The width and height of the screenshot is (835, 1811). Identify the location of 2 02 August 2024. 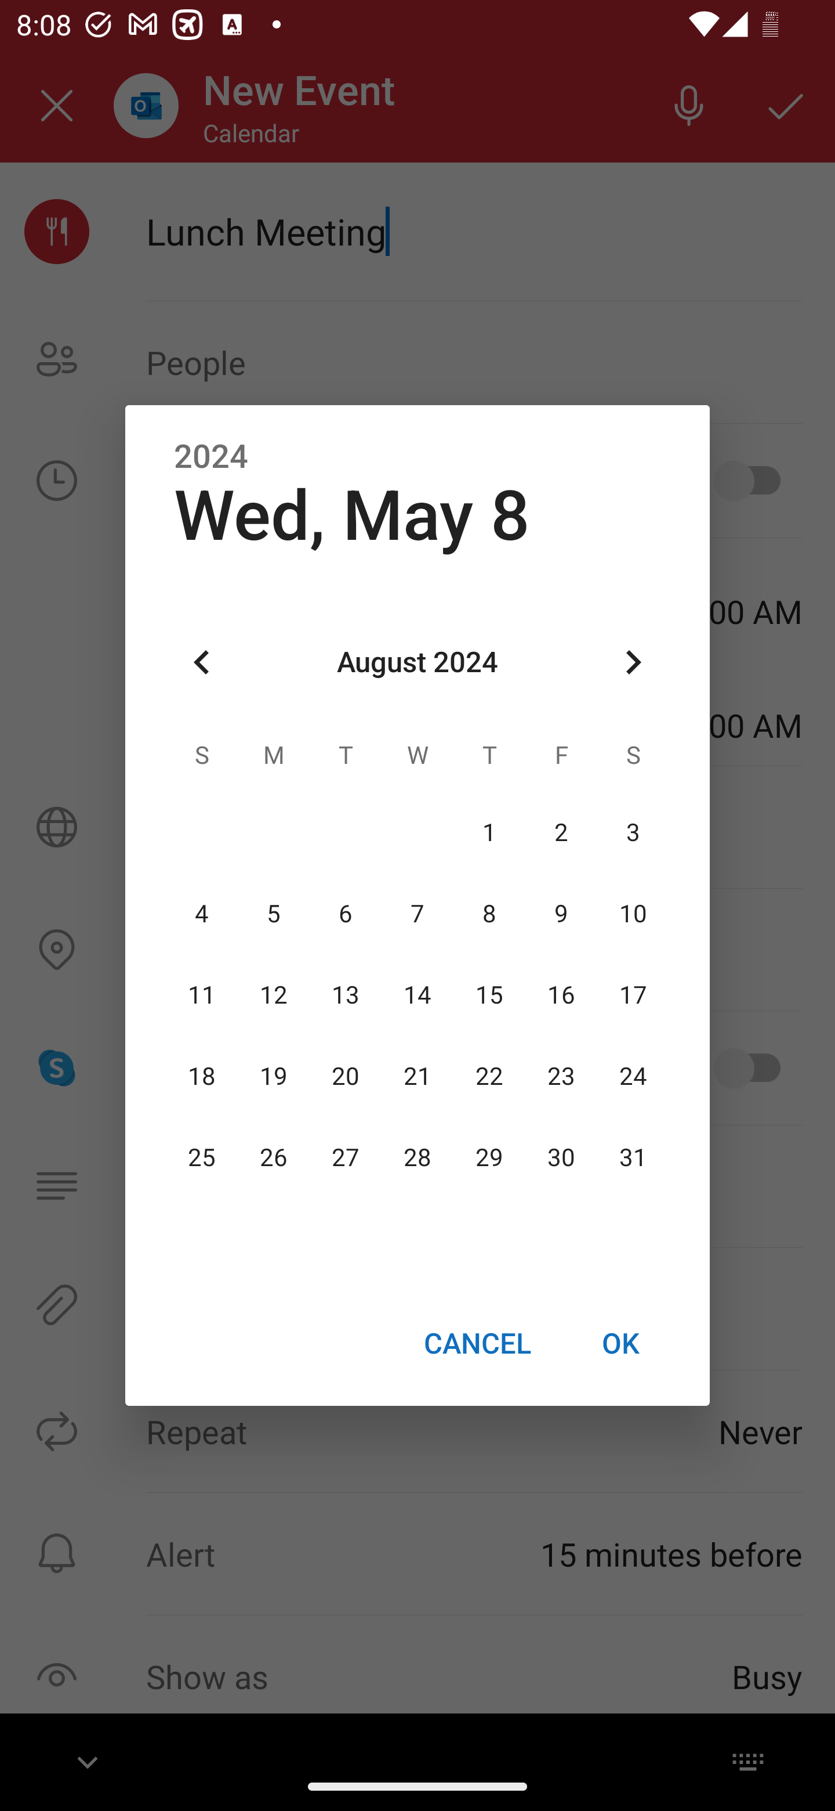
(561, 832).